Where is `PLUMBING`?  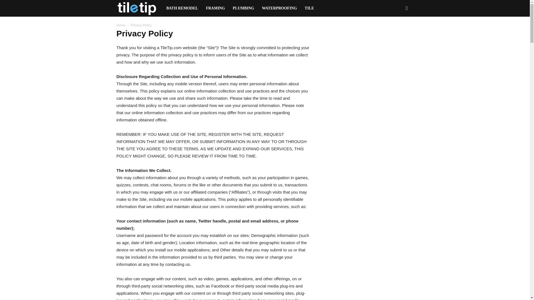
PLUMBING is located at coordinates (243, 8).